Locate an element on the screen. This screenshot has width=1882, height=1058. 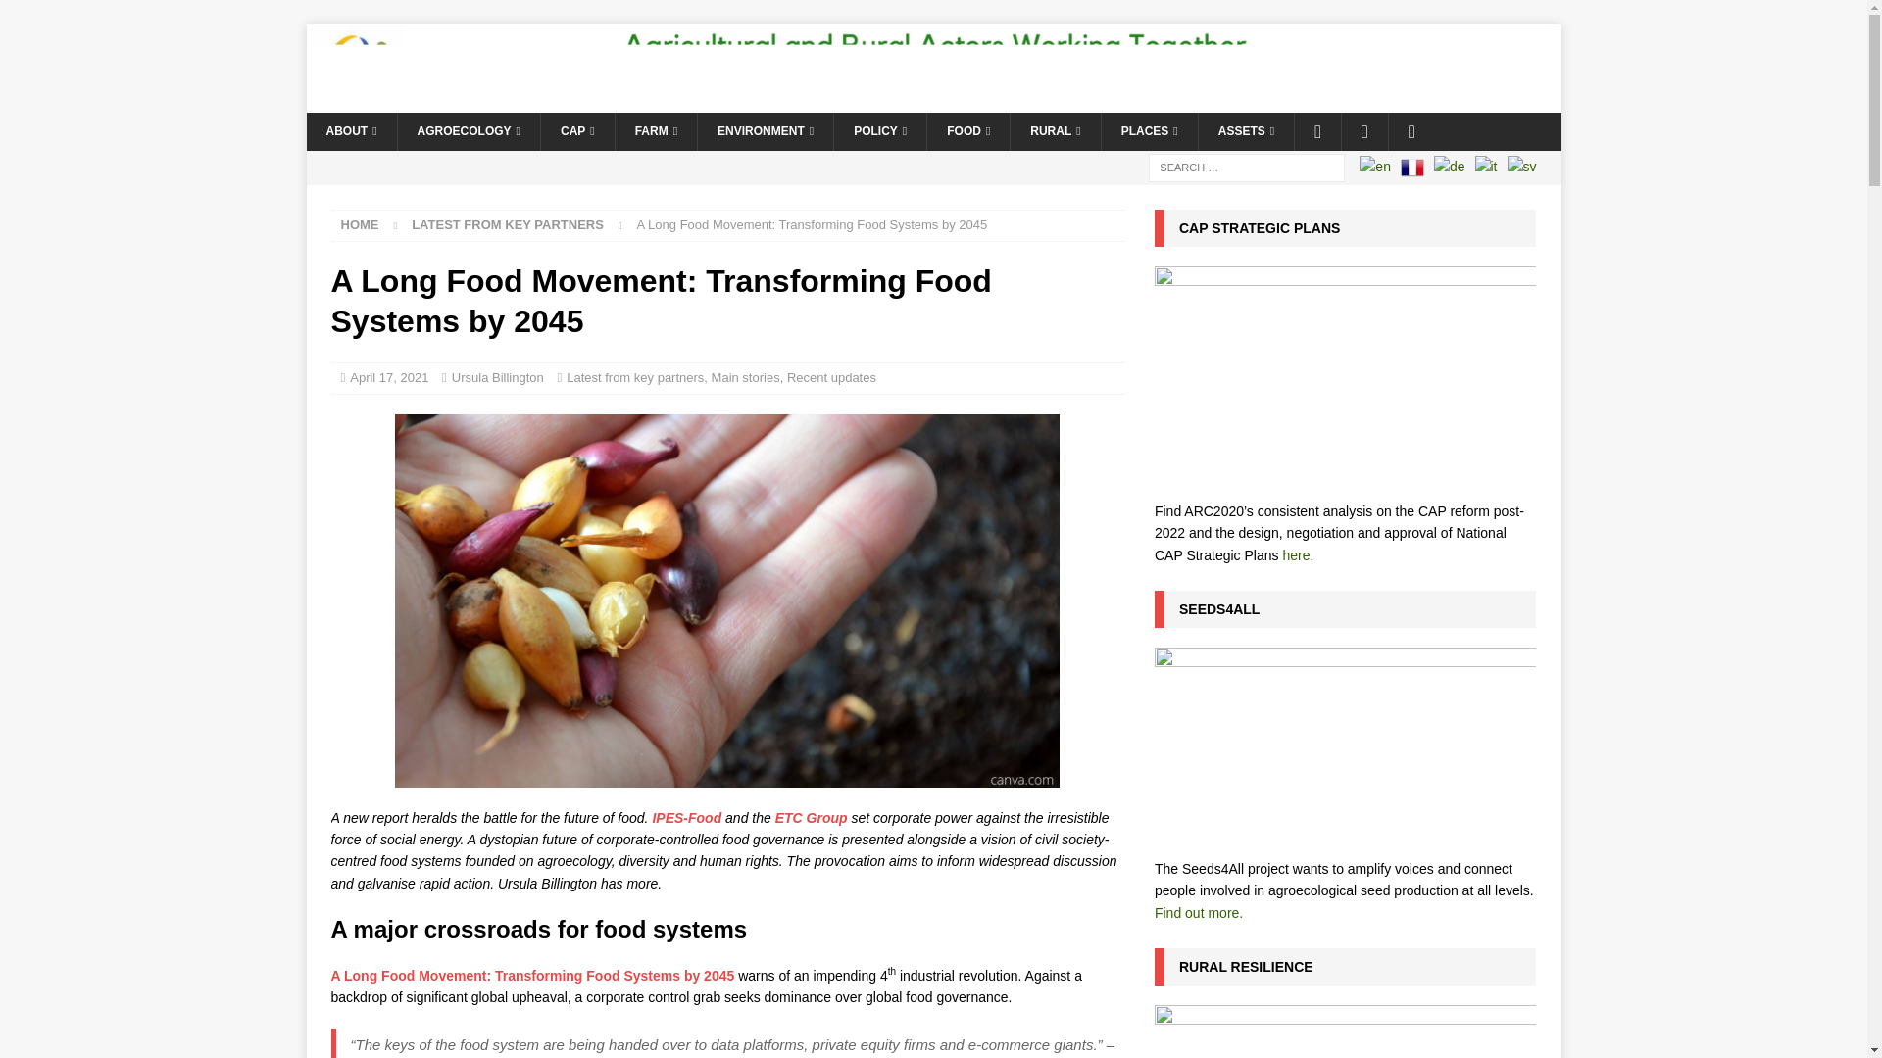
FARM is located at coordinates (655, 131).